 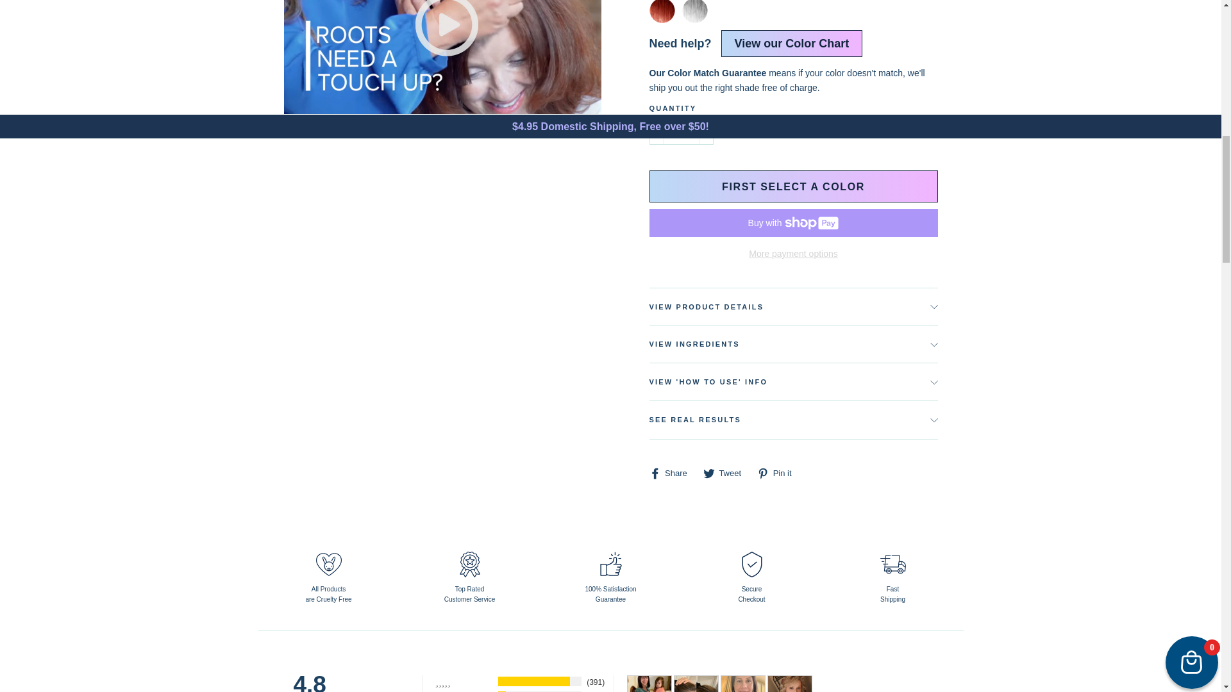 What do you see at coordinates (792, 254) in the screenshot?
I see `More payment options` at bounding box center [792, 254].